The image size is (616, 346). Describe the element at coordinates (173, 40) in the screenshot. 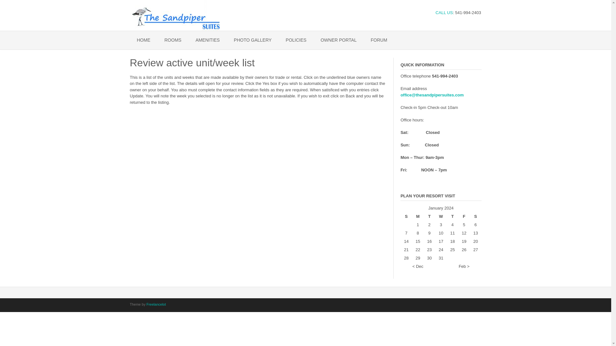

I see `ROOMS` at that location.